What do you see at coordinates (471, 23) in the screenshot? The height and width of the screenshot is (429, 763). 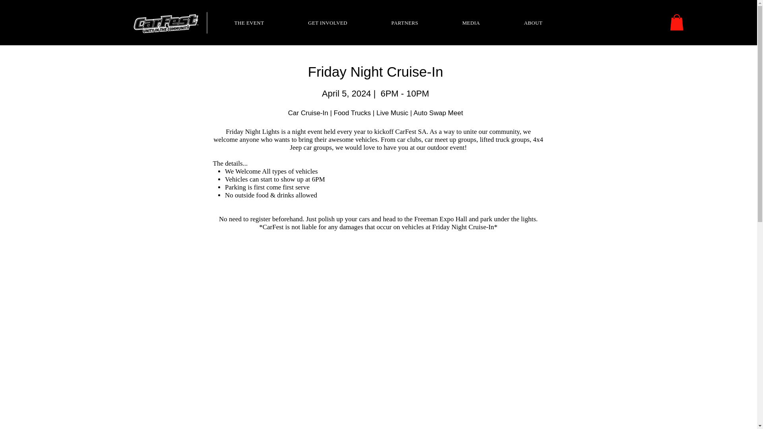 I see `MEDIA` at bounding box center [471, 23].